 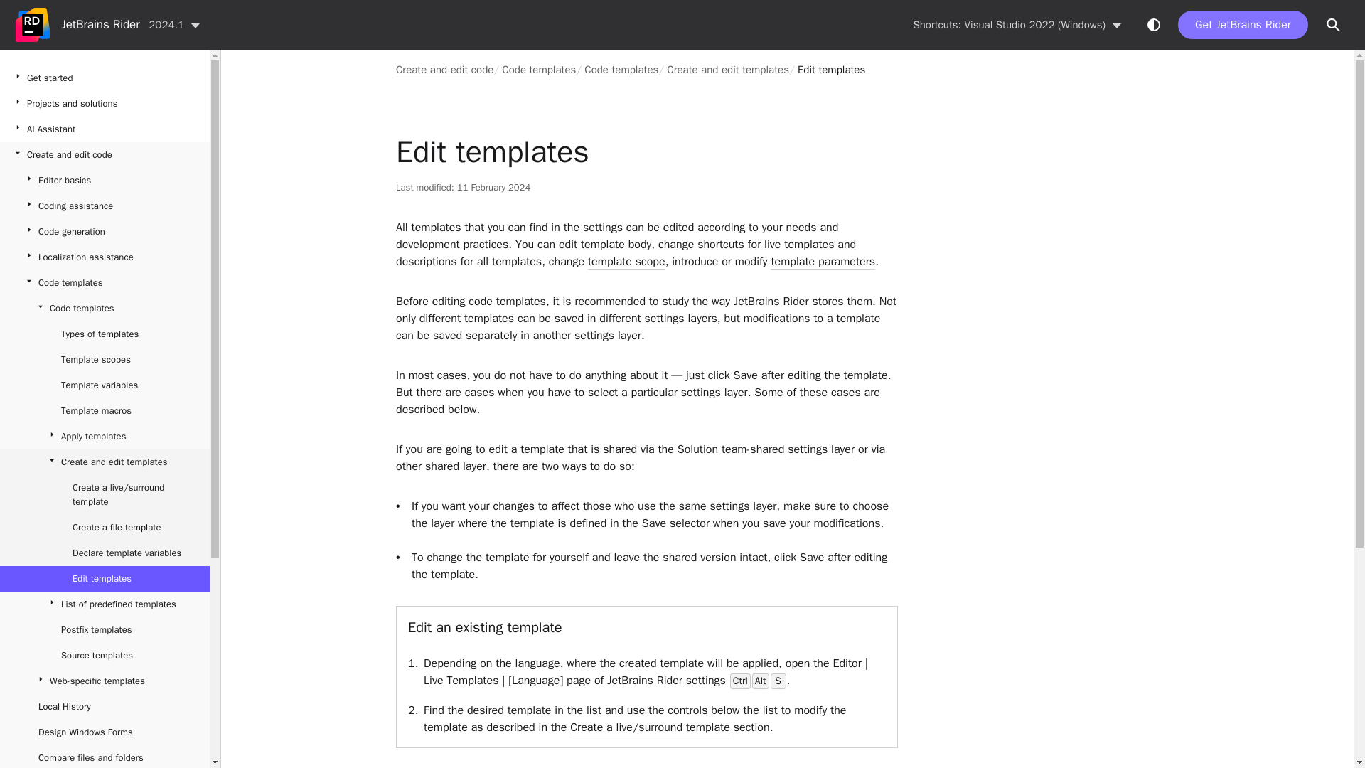 What do you see at coordinates (105, 257) in the screenshot?
I see `Localization assistance` at bounding box center [105, 257].